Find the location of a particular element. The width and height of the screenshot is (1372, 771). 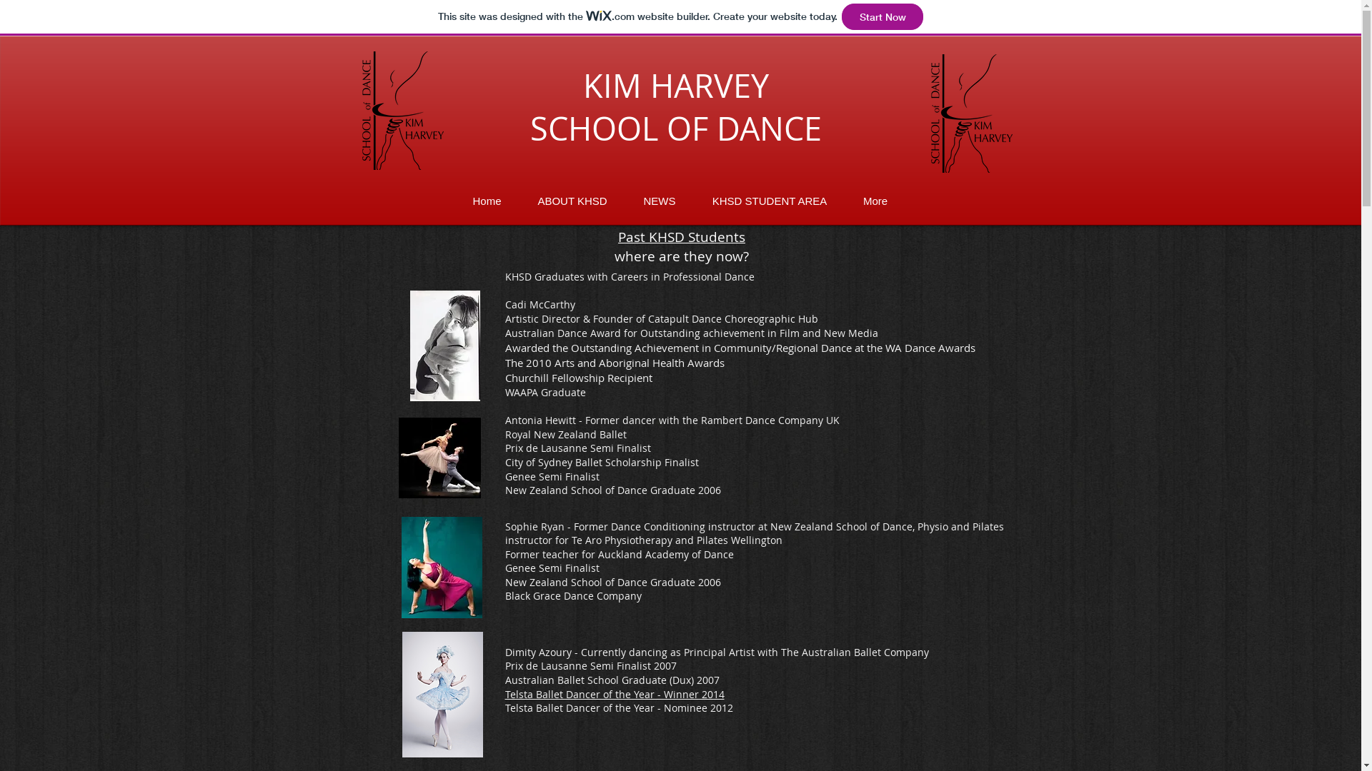

ABOUT KHSD is located at coordinates (573, 201).